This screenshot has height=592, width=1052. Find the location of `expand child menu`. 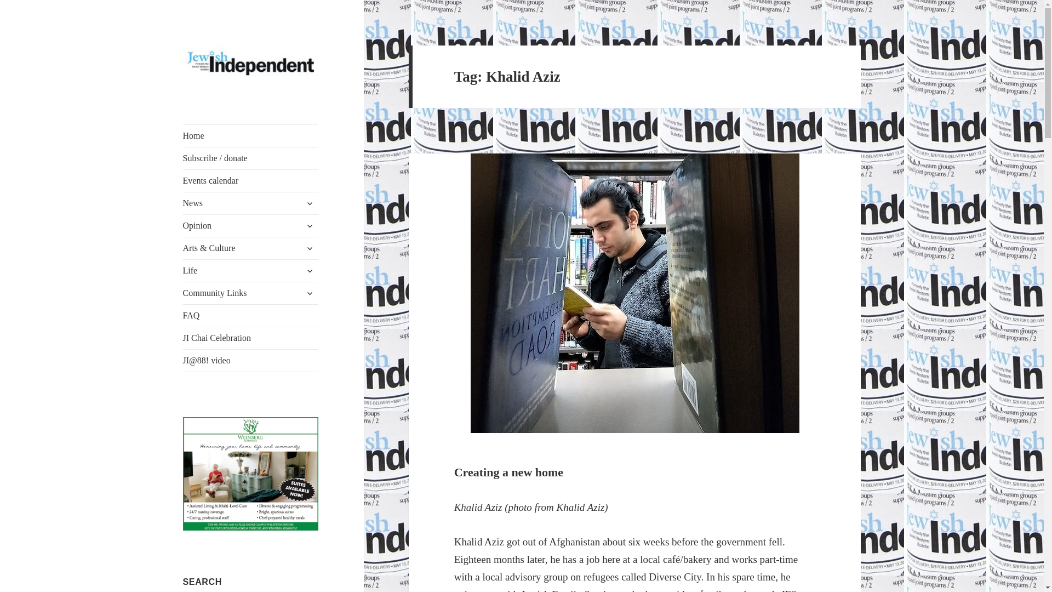

expand child menu is located at coordinates (310, 293).